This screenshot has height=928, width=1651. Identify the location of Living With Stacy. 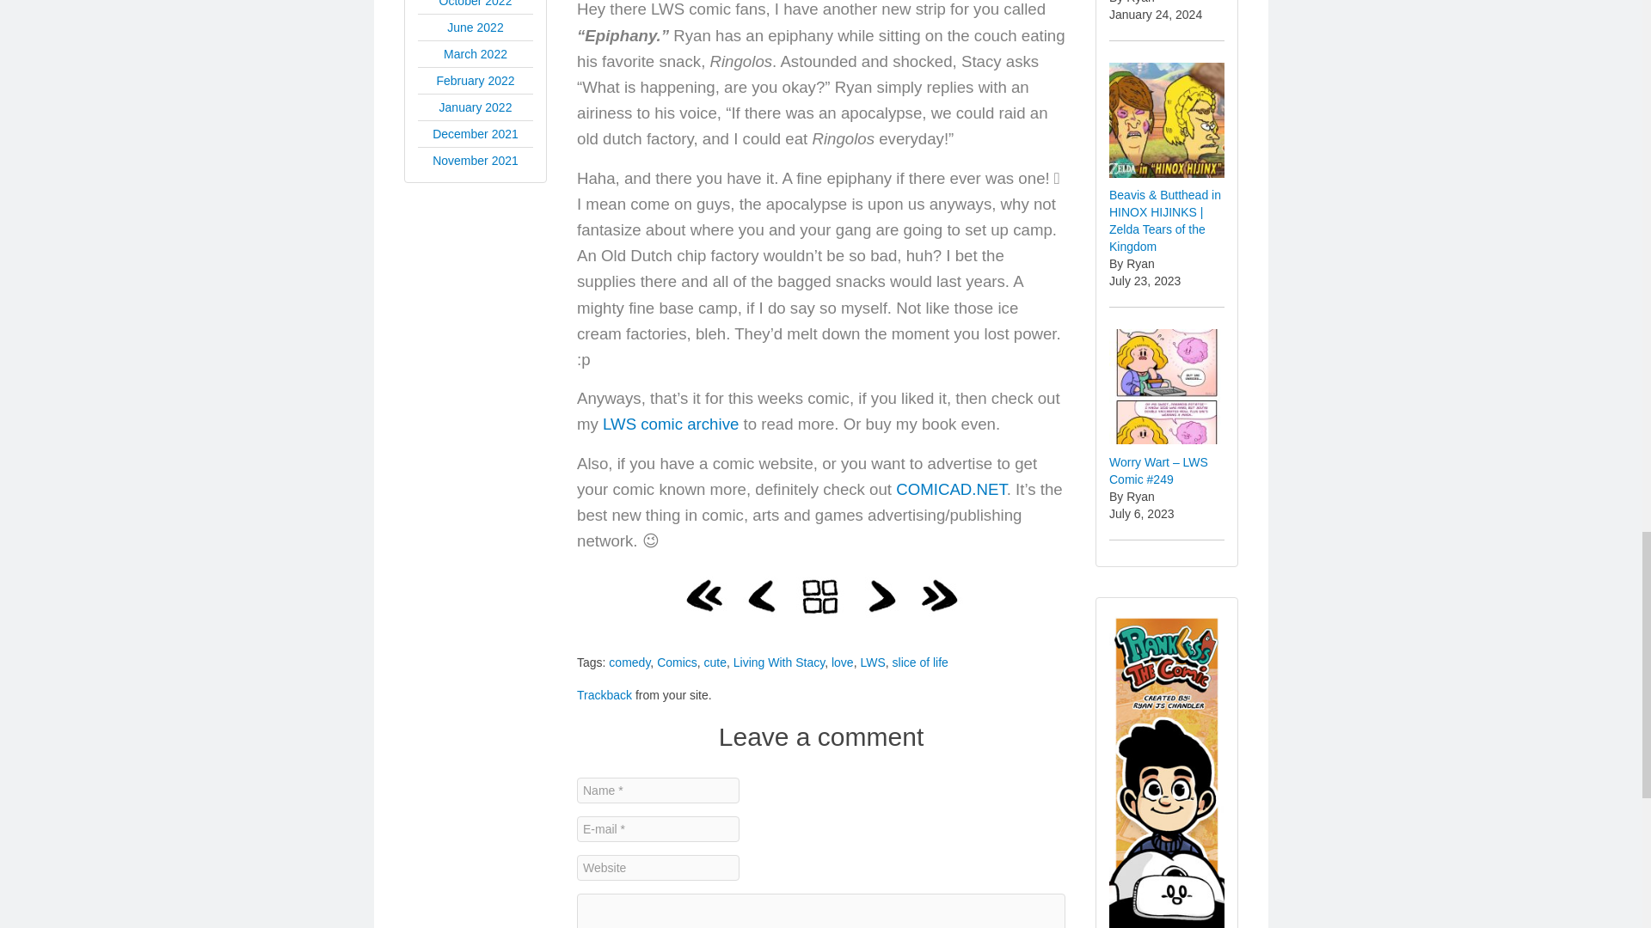
(778, 662).